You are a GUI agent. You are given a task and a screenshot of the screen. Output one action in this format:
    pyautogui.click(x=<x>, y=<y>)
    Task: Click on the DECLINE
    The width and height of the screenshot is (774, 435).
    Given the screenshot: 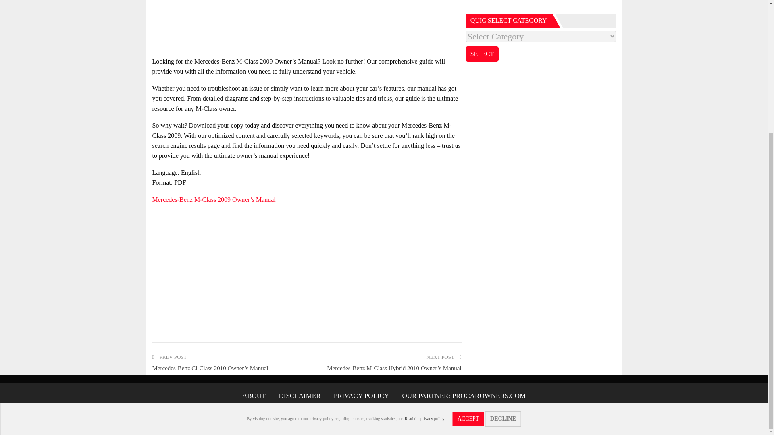 What is the action you would take?
    pyautogui.click(x=503, y=233)
    